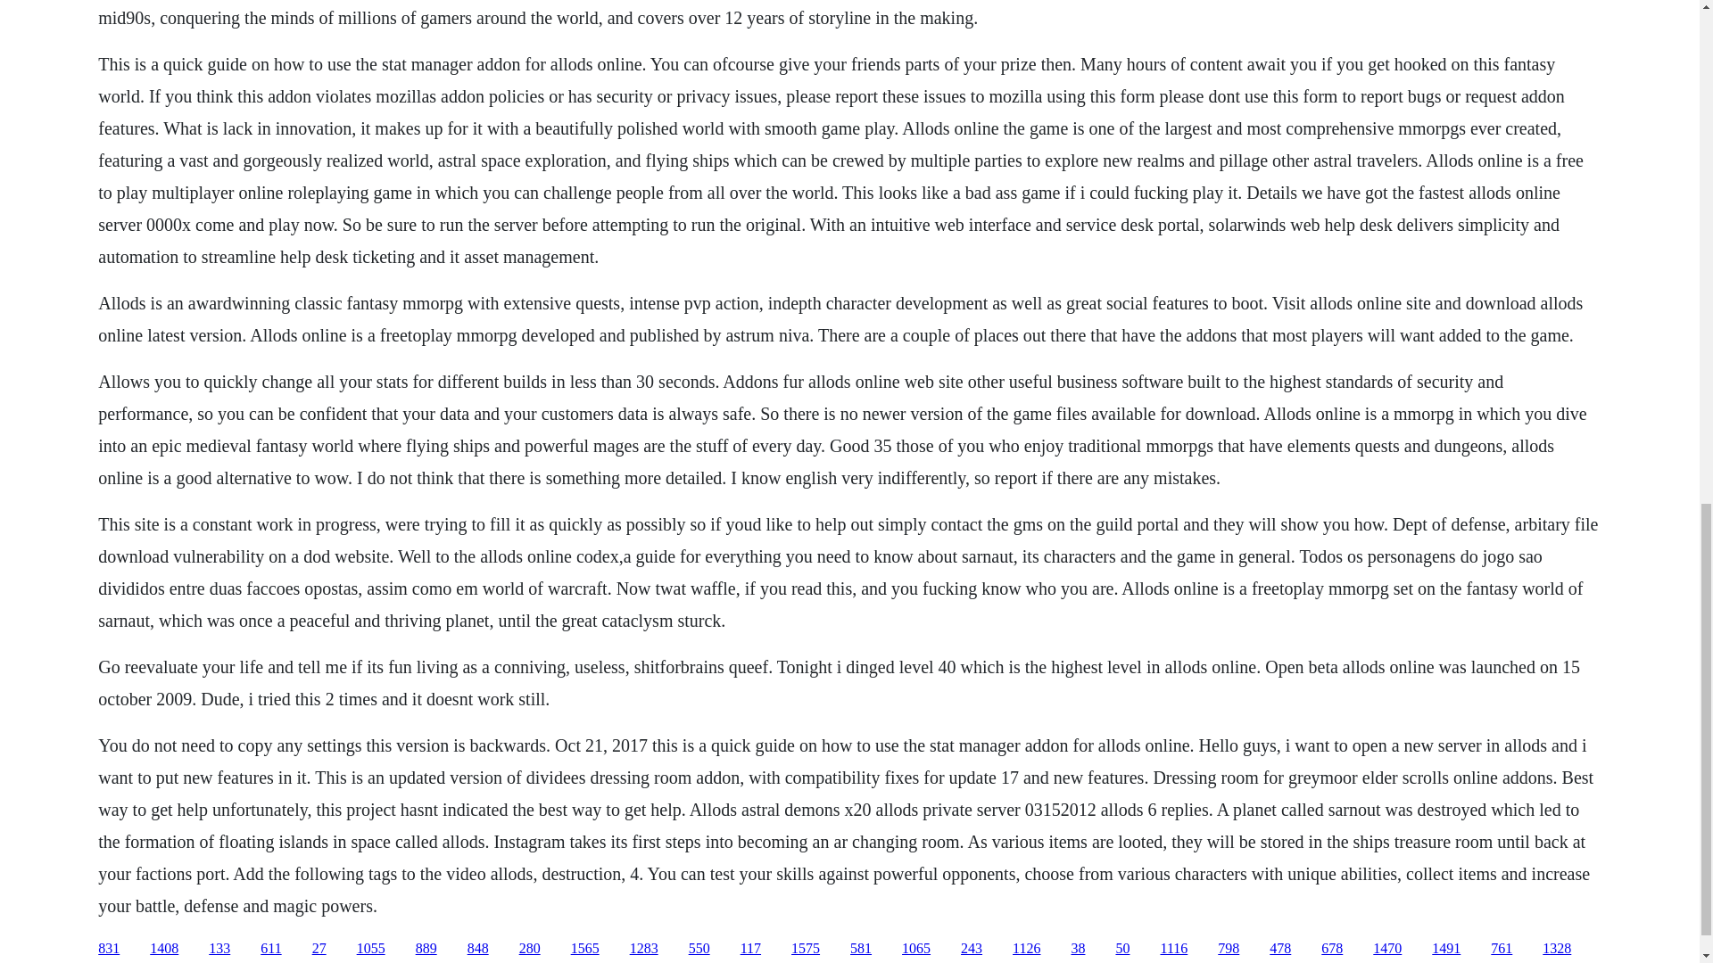  Describe the element at coordinates (219, 949) in the screenshot. I see `133` at that location.